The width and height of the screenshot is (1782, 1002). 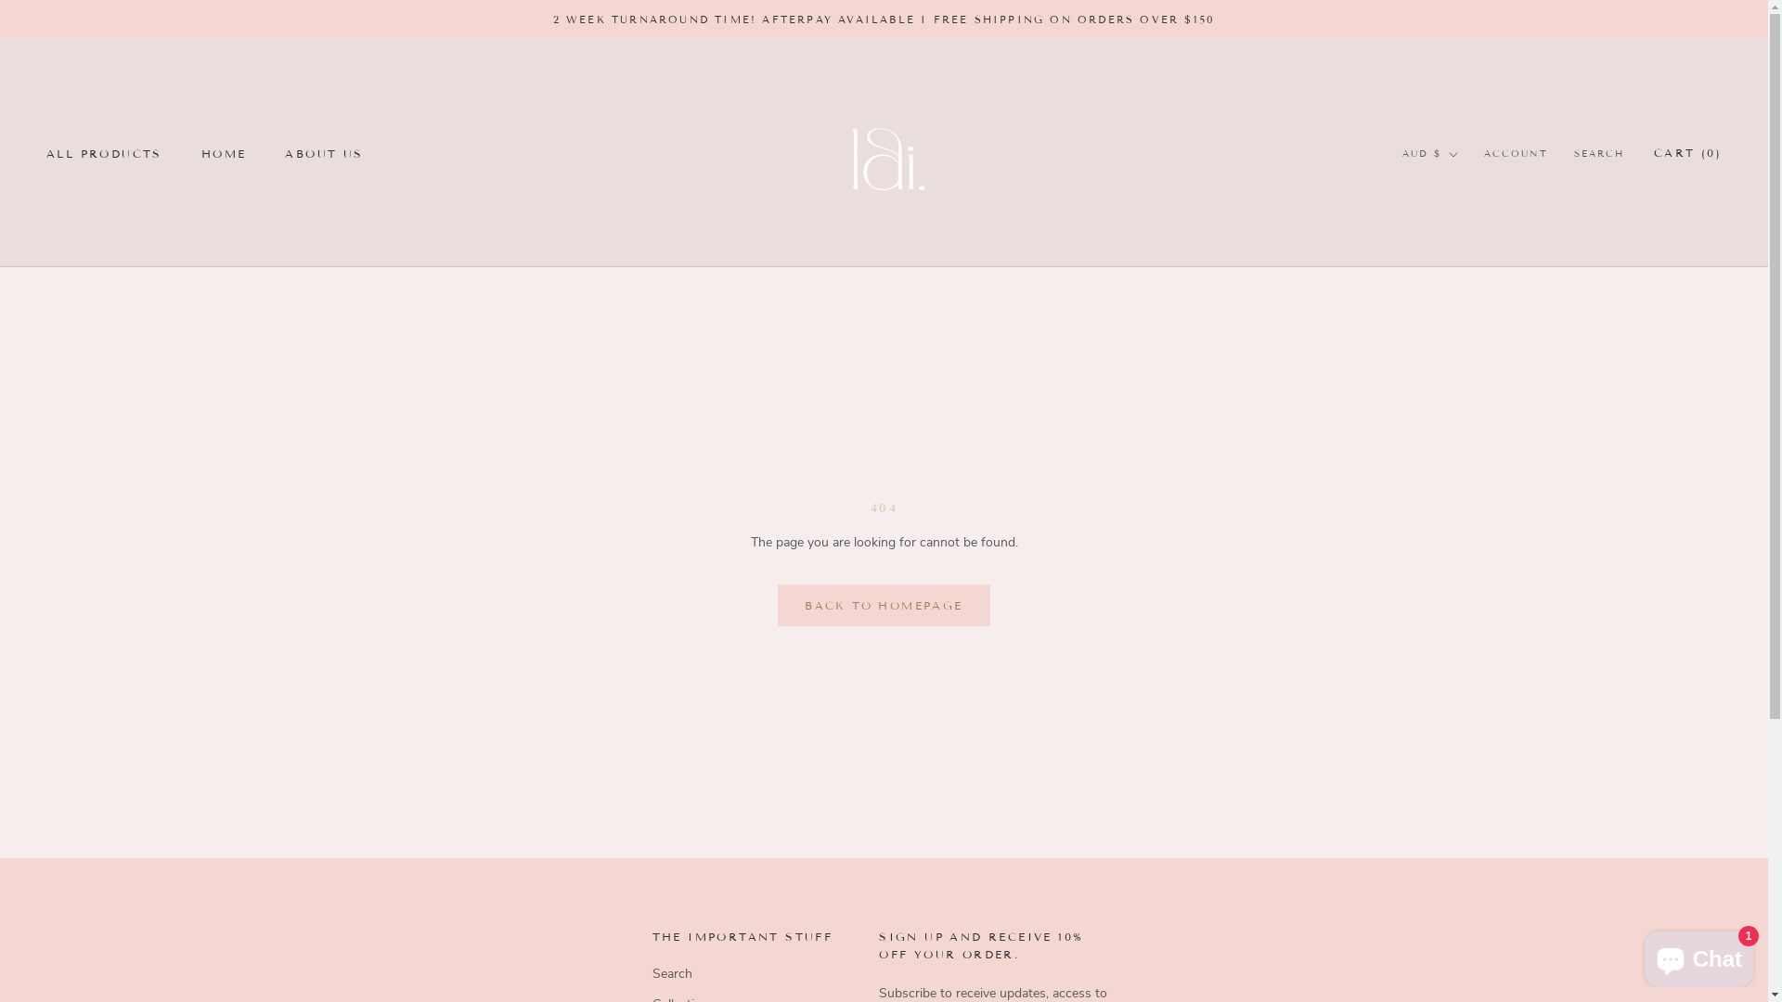 I want to click on BZD, so click(x=1463, y=610).